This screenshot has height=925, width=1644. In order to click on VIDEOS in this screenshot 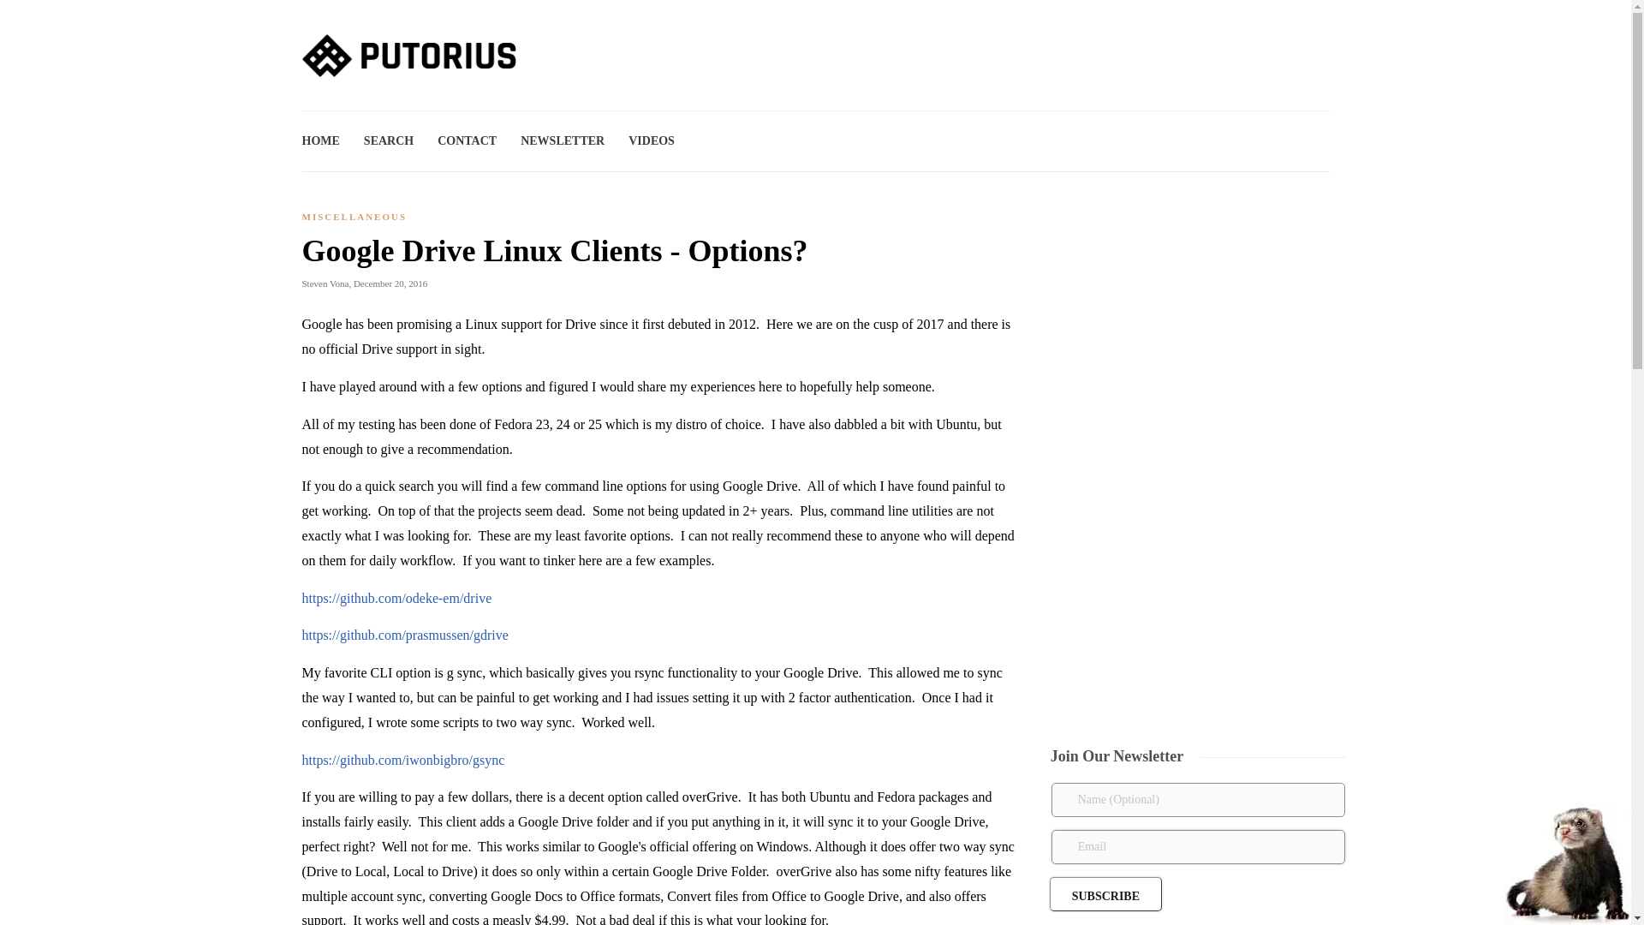, I will do `click(651, 140)`.